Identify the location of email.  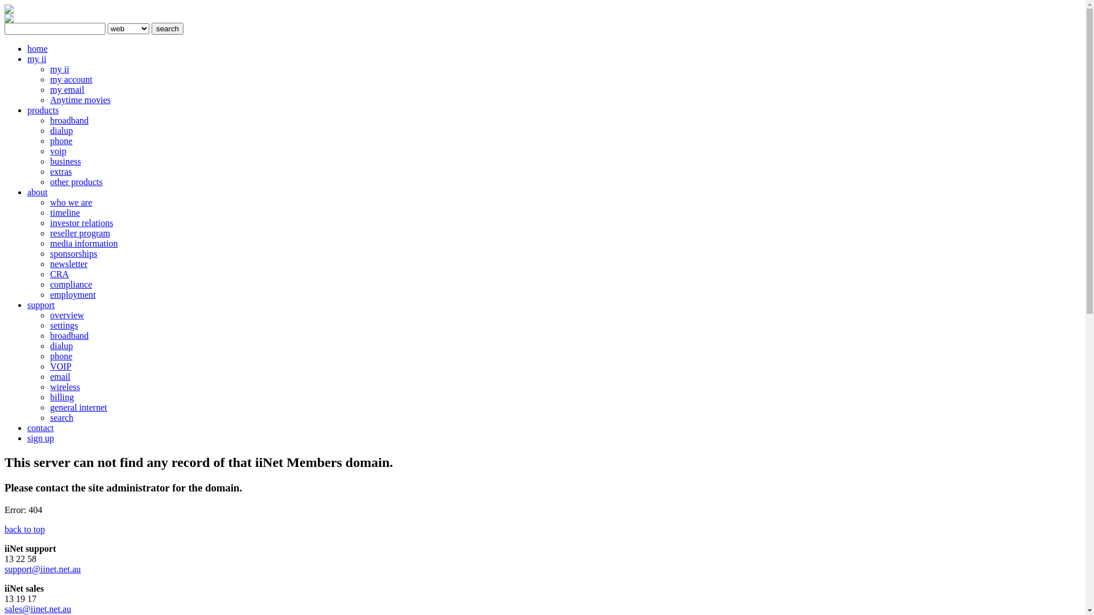
(60, 377).